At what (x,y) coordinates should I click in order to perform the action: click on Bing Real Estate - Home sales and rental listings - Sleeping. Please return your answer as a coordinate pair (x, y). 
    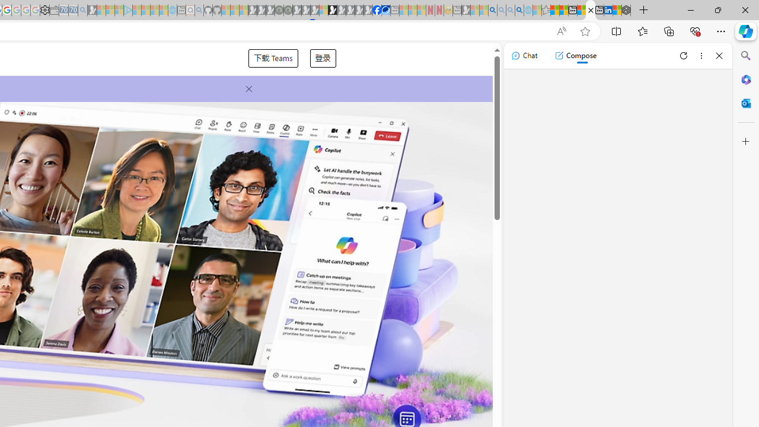
    Looking at the image, I should click on (82, 11).